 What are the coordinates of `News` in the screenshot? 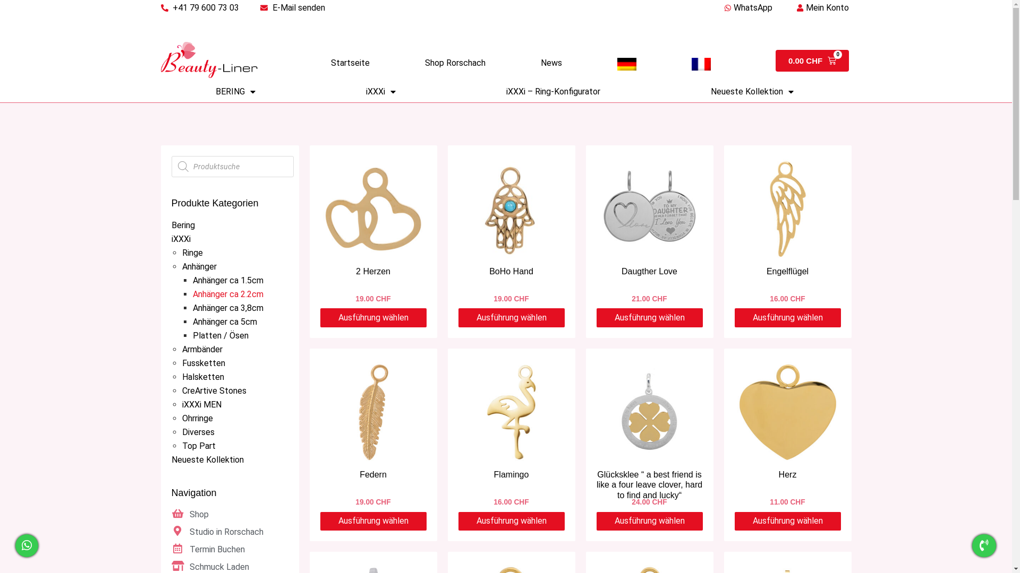 It's located at (551, 63).